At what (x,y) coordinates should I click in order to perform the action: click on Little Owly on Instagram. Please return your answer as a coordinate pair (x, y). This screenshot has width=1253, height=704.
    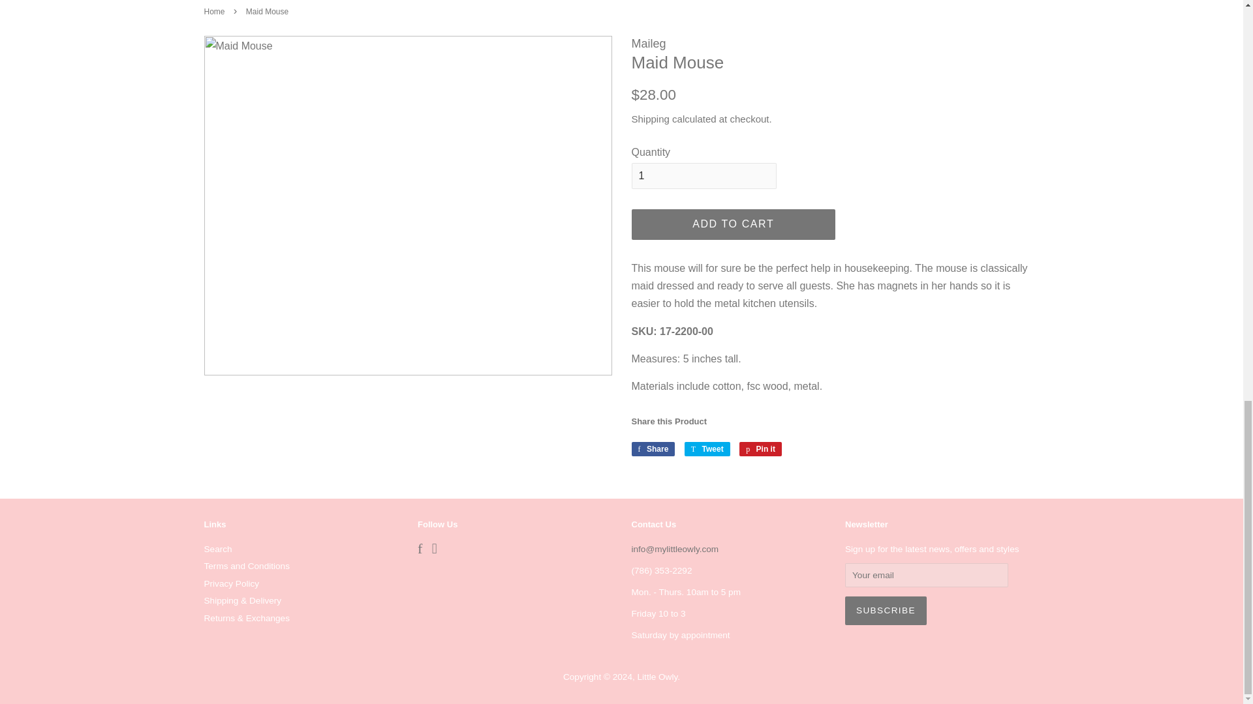
    Looking at the image, I should click on (435, 550).